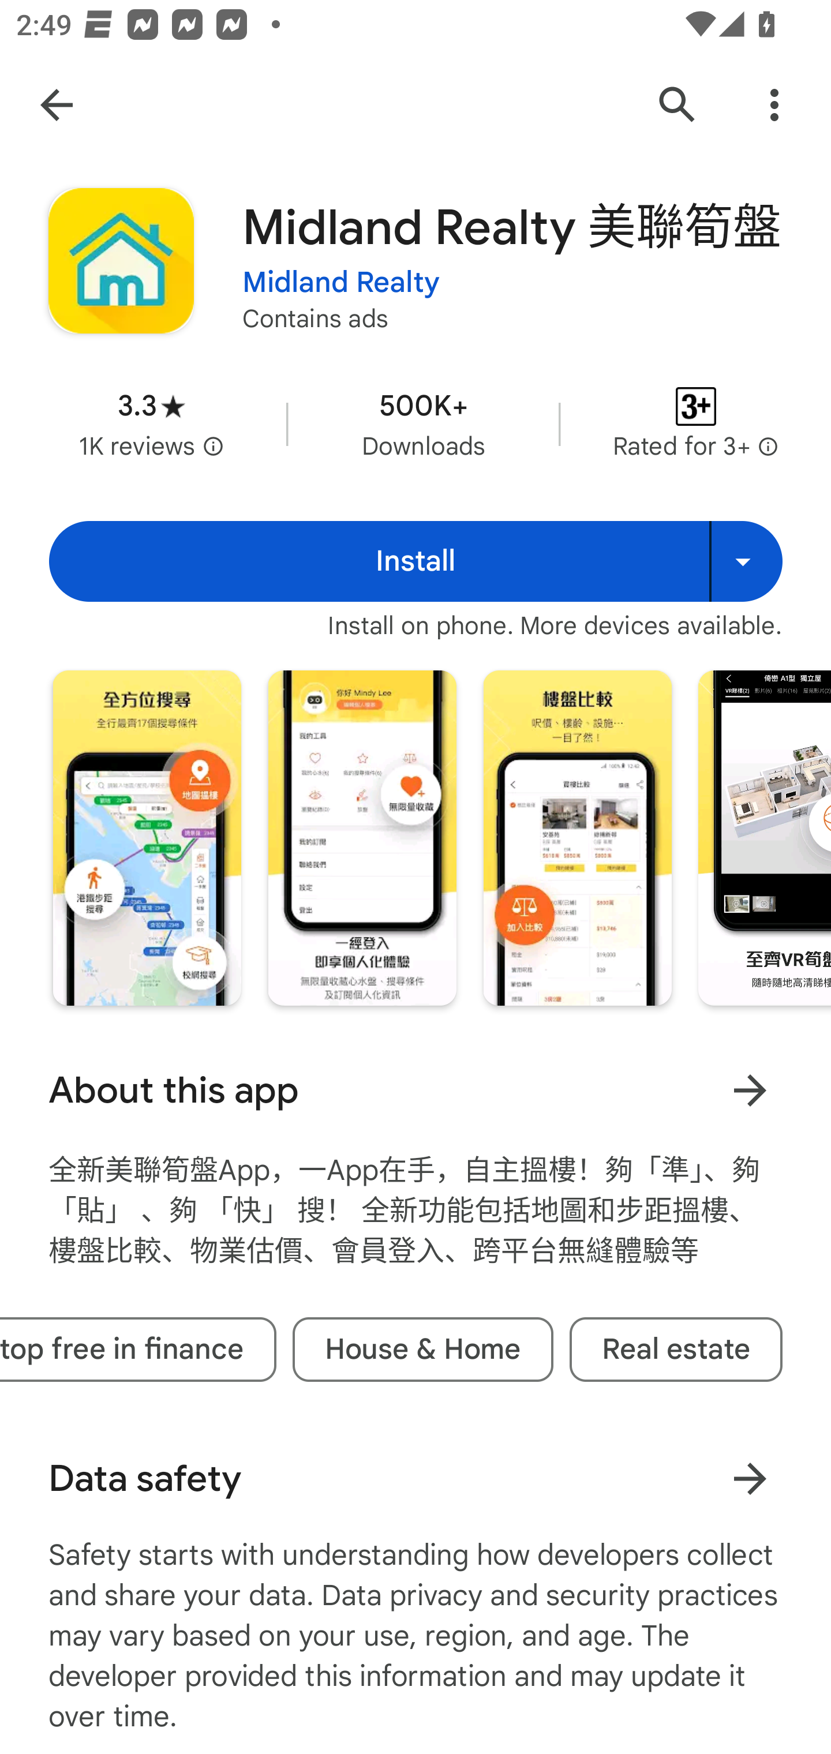  I want to click on Content rating Rated for 3+, so click(696, 425).